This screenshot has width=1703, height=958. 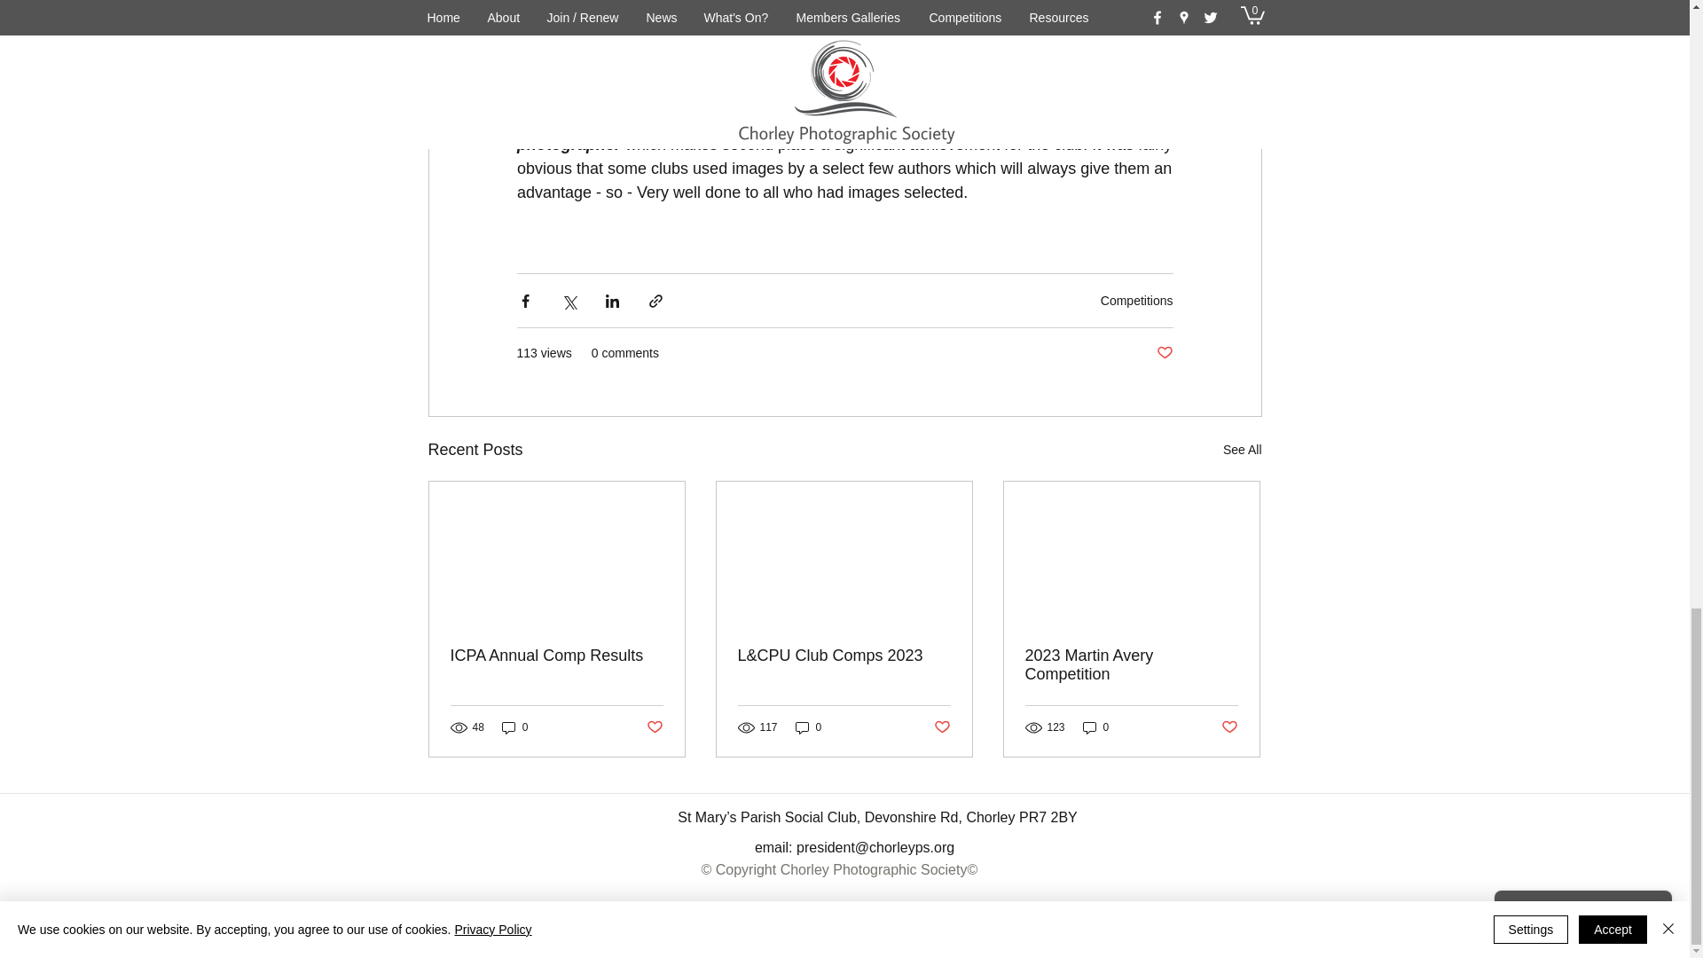 I want to click on ICPA Annual Comp Results, so click(x=557, y=656).